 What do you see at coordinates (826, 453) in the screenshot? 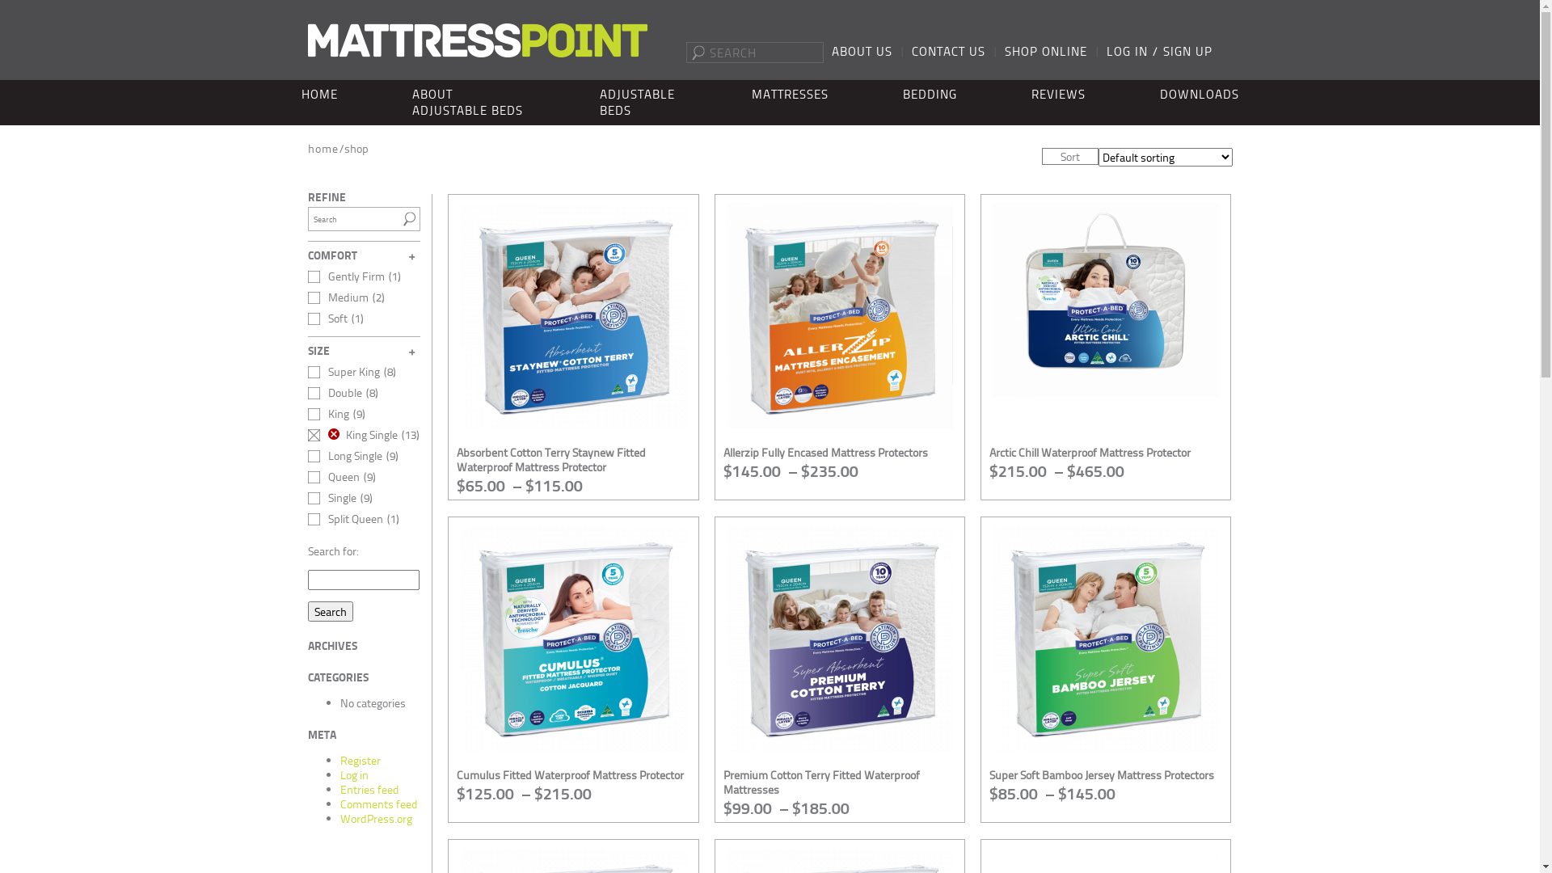
I see `Allerzip Fully Encased Mattress Protectors` at bounding box center [826, 453].